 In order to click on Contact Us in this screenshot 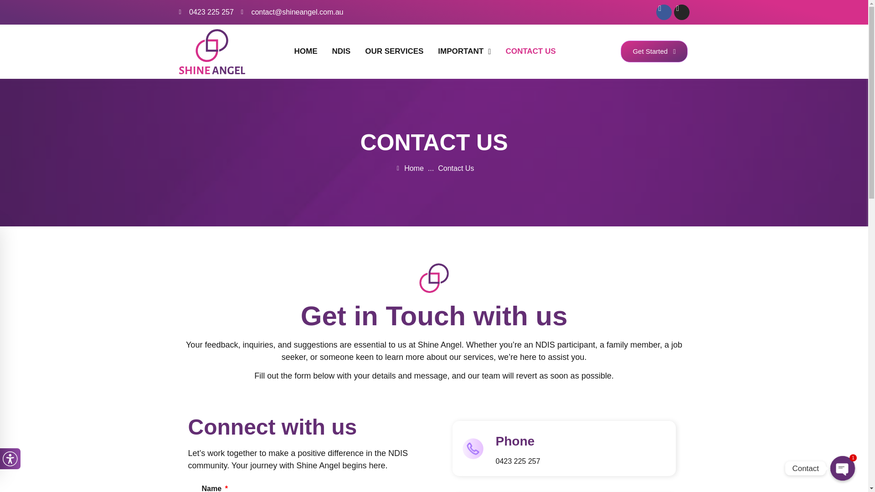, I will do `click(456, 169)`.